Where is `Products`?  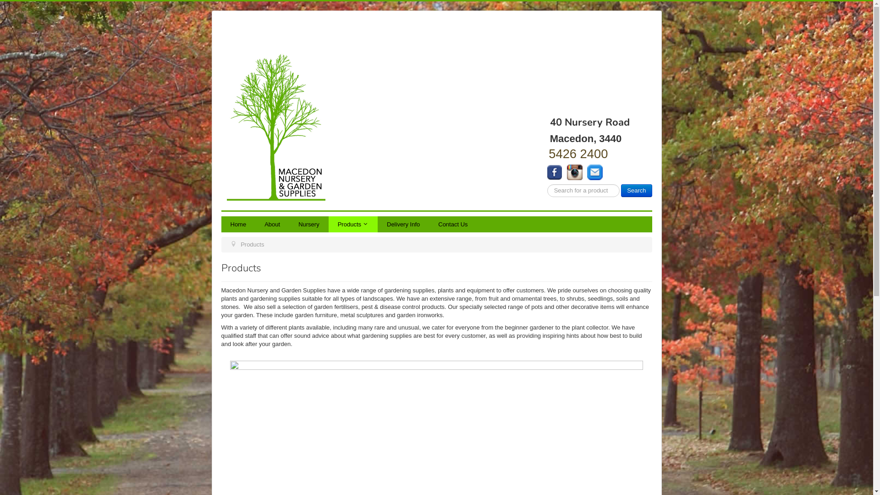 Products is located at coordinates (353, 225).